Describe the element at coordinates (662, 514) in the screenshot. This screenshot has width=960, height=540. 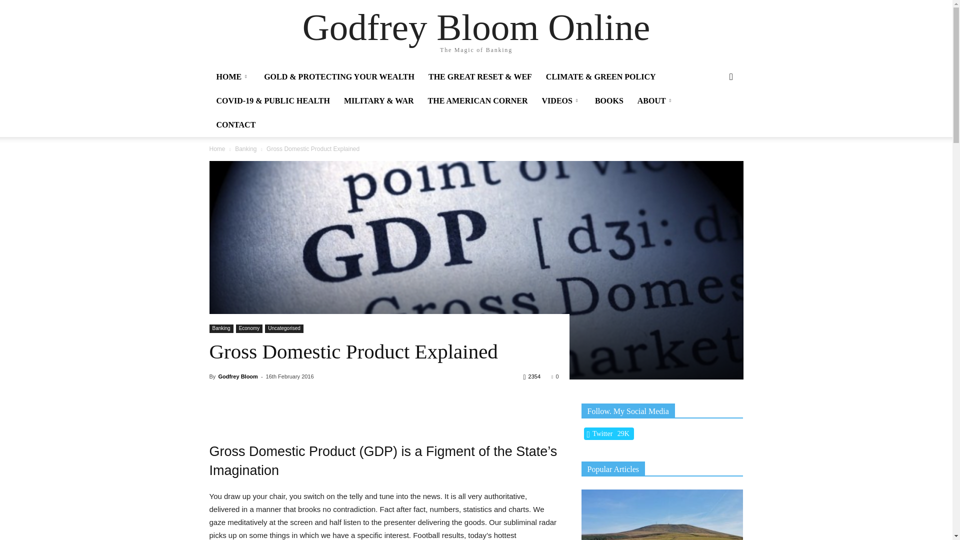
I see `How Can We Escape?` at that location.